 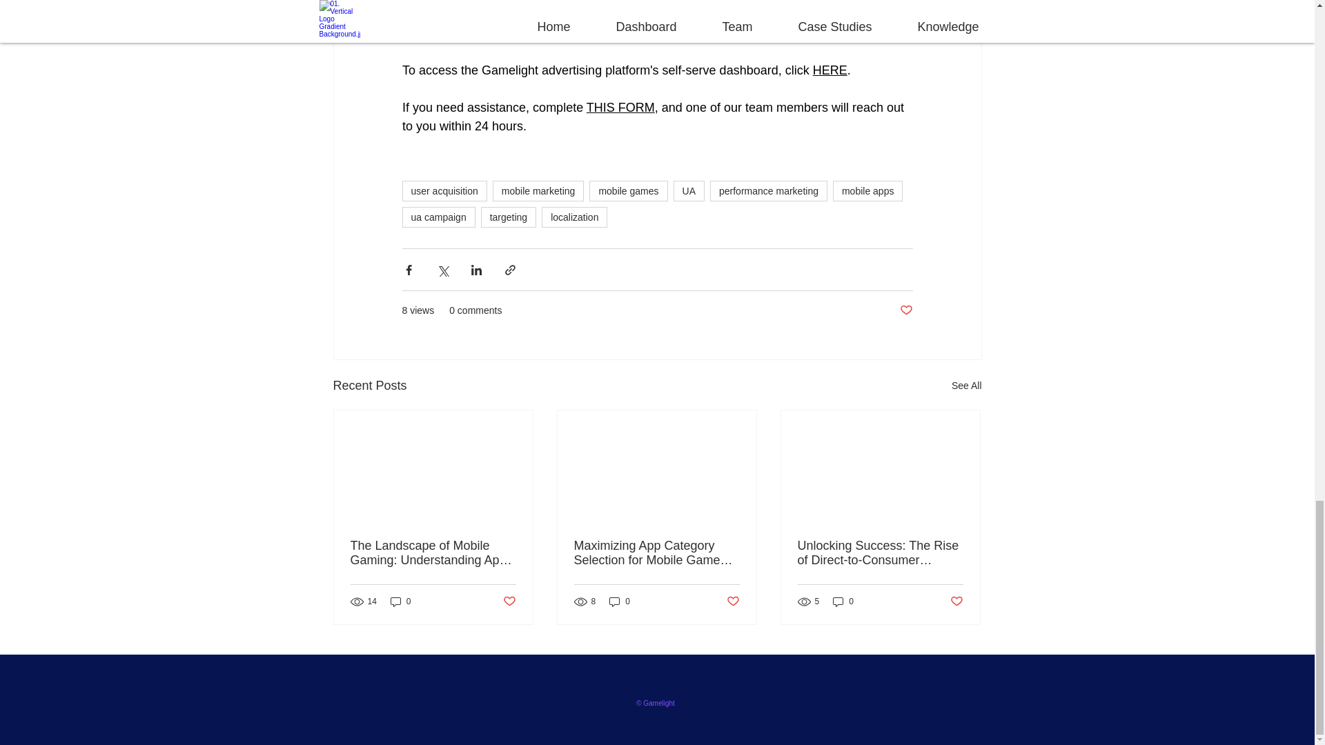 I want to click on Post not marked as liked, so click(x=508, y=601).